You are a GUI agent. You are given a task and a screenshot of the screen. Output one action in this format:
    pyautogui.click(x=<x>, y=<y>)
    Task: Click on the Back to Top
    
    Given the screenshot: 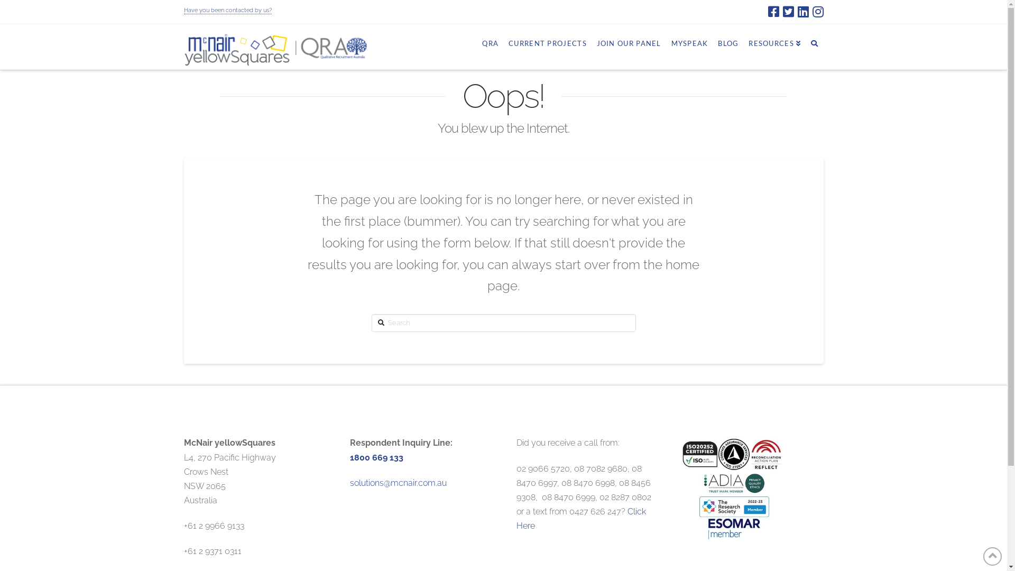 What is the action you would take?
    pyautogui.click(x=993, y=556)
    